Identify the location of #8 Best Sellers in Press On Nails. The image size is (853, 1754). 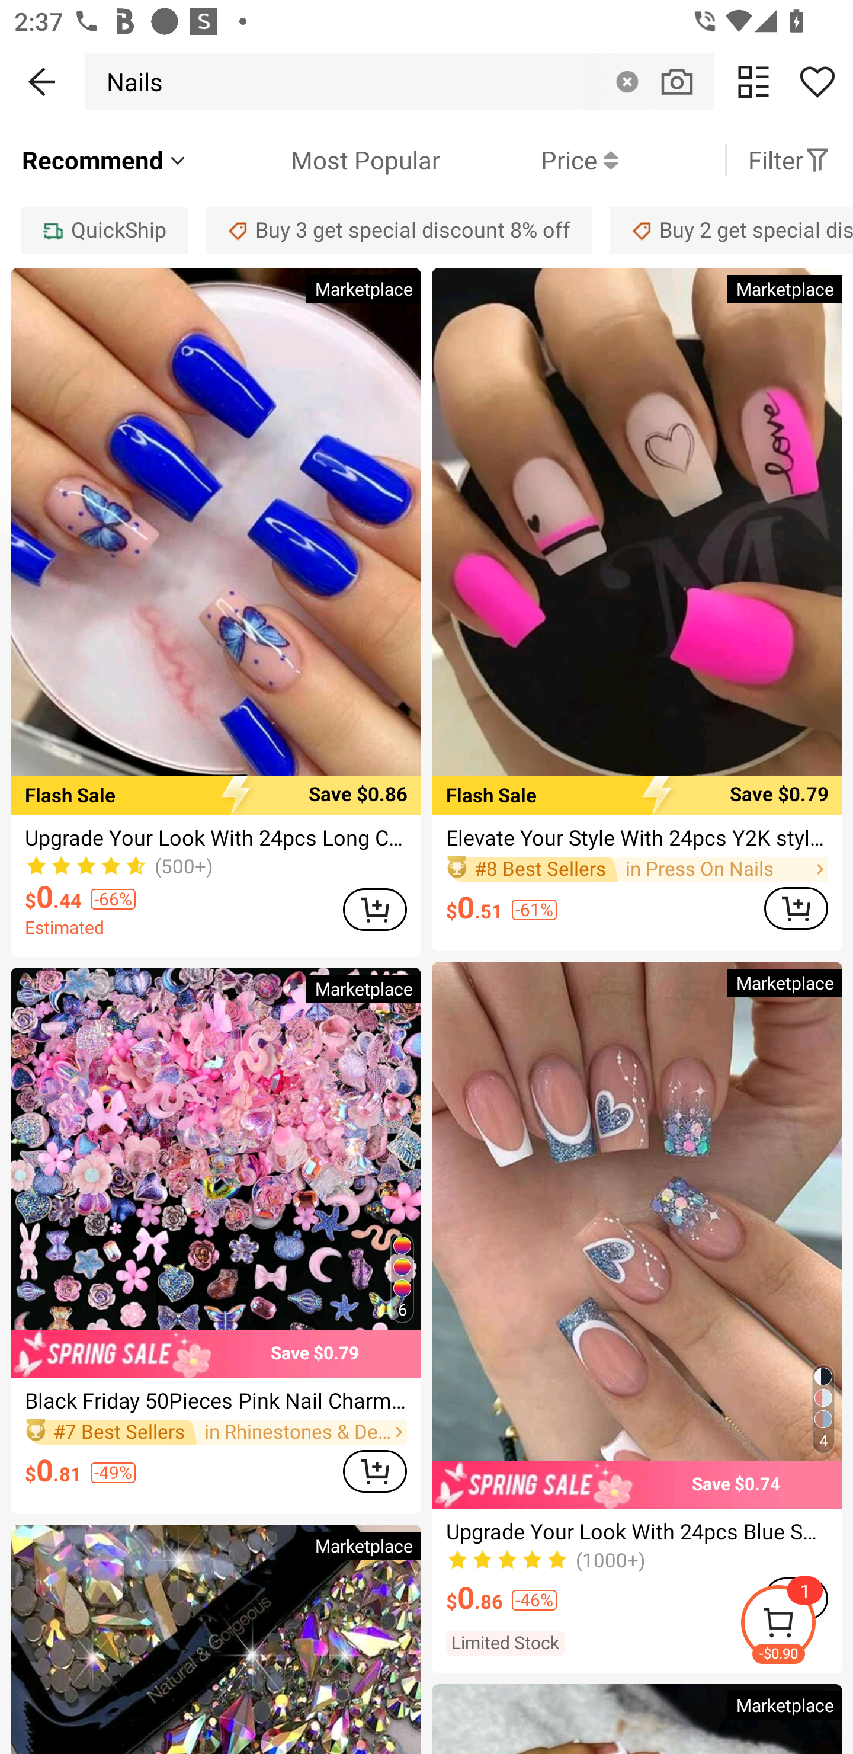
(637, 870).